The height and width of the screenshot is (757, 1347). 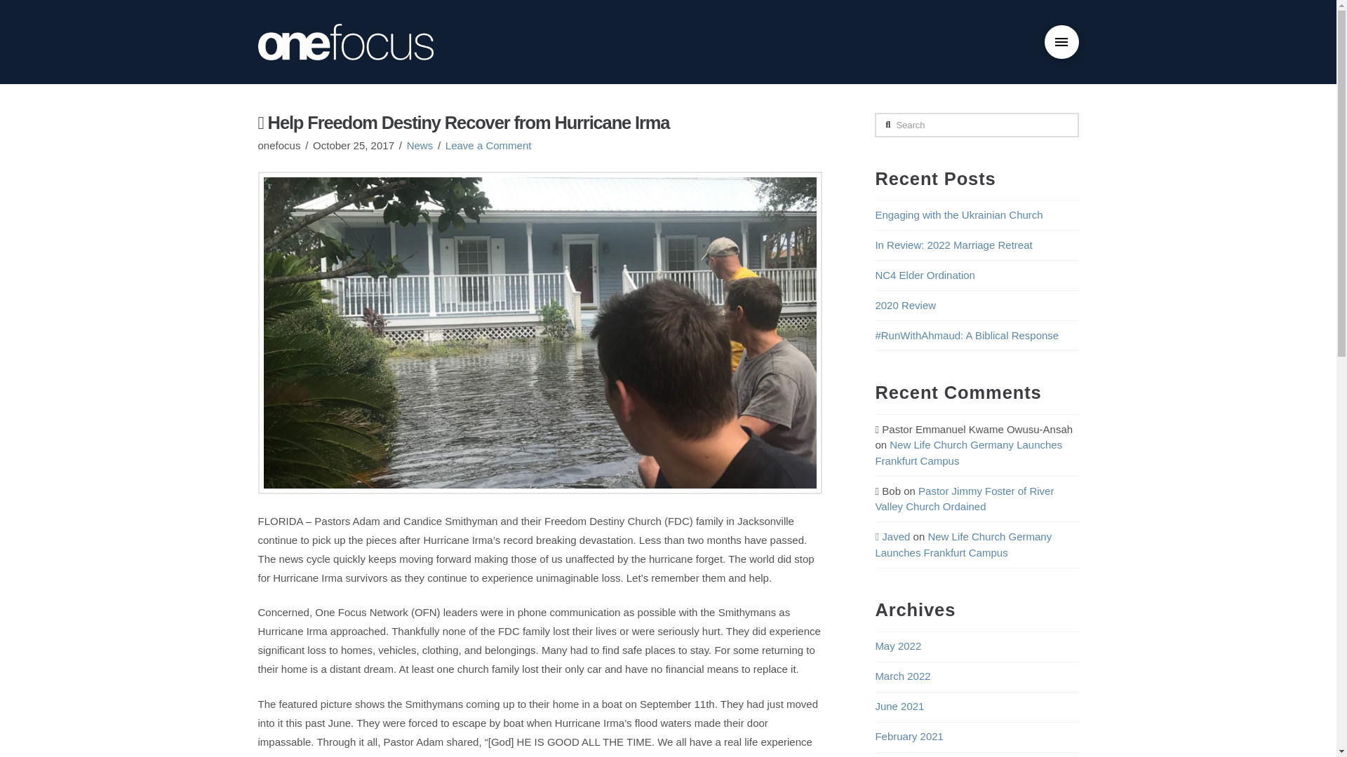 I want to click on Pastor Jimmy Foster of River Valley Church Ordained, so click(x=964, y=499).